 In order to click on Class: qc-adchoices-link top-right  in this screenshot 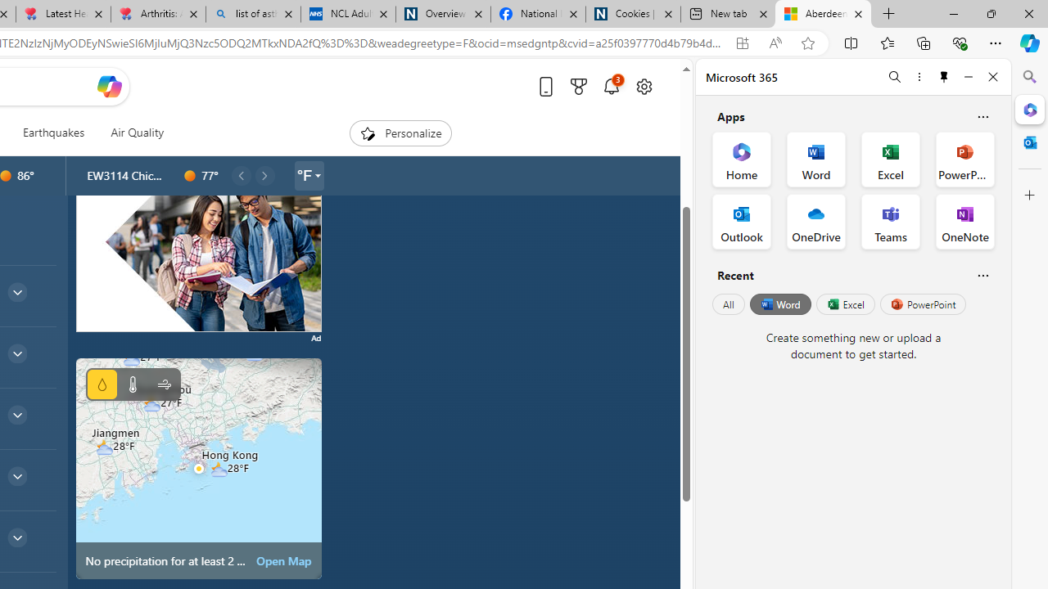, I will do `click(313, 134)`.